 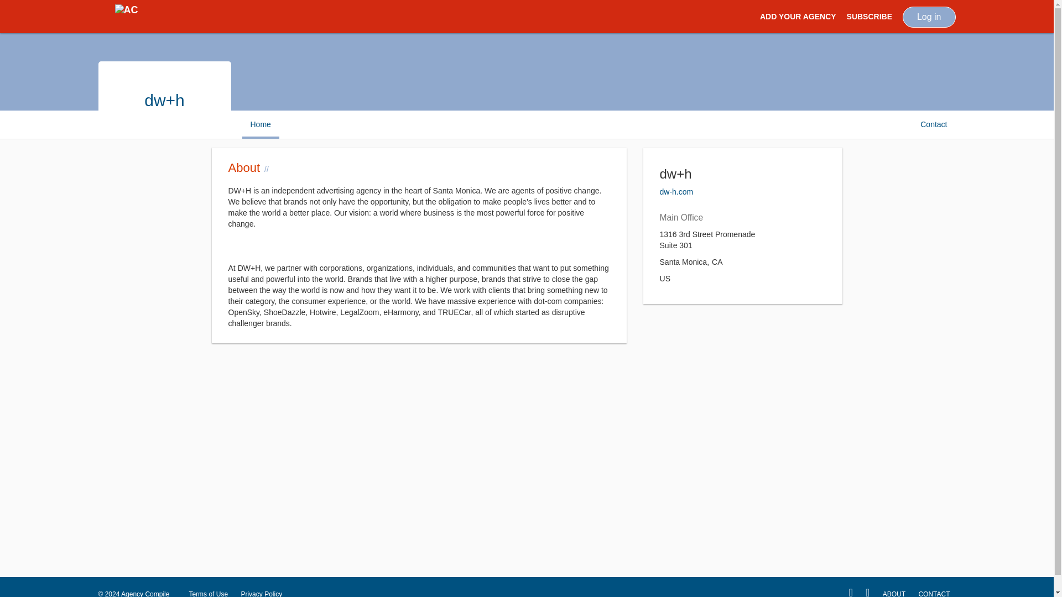 I want to click on Home, so click(x=260, y=124).